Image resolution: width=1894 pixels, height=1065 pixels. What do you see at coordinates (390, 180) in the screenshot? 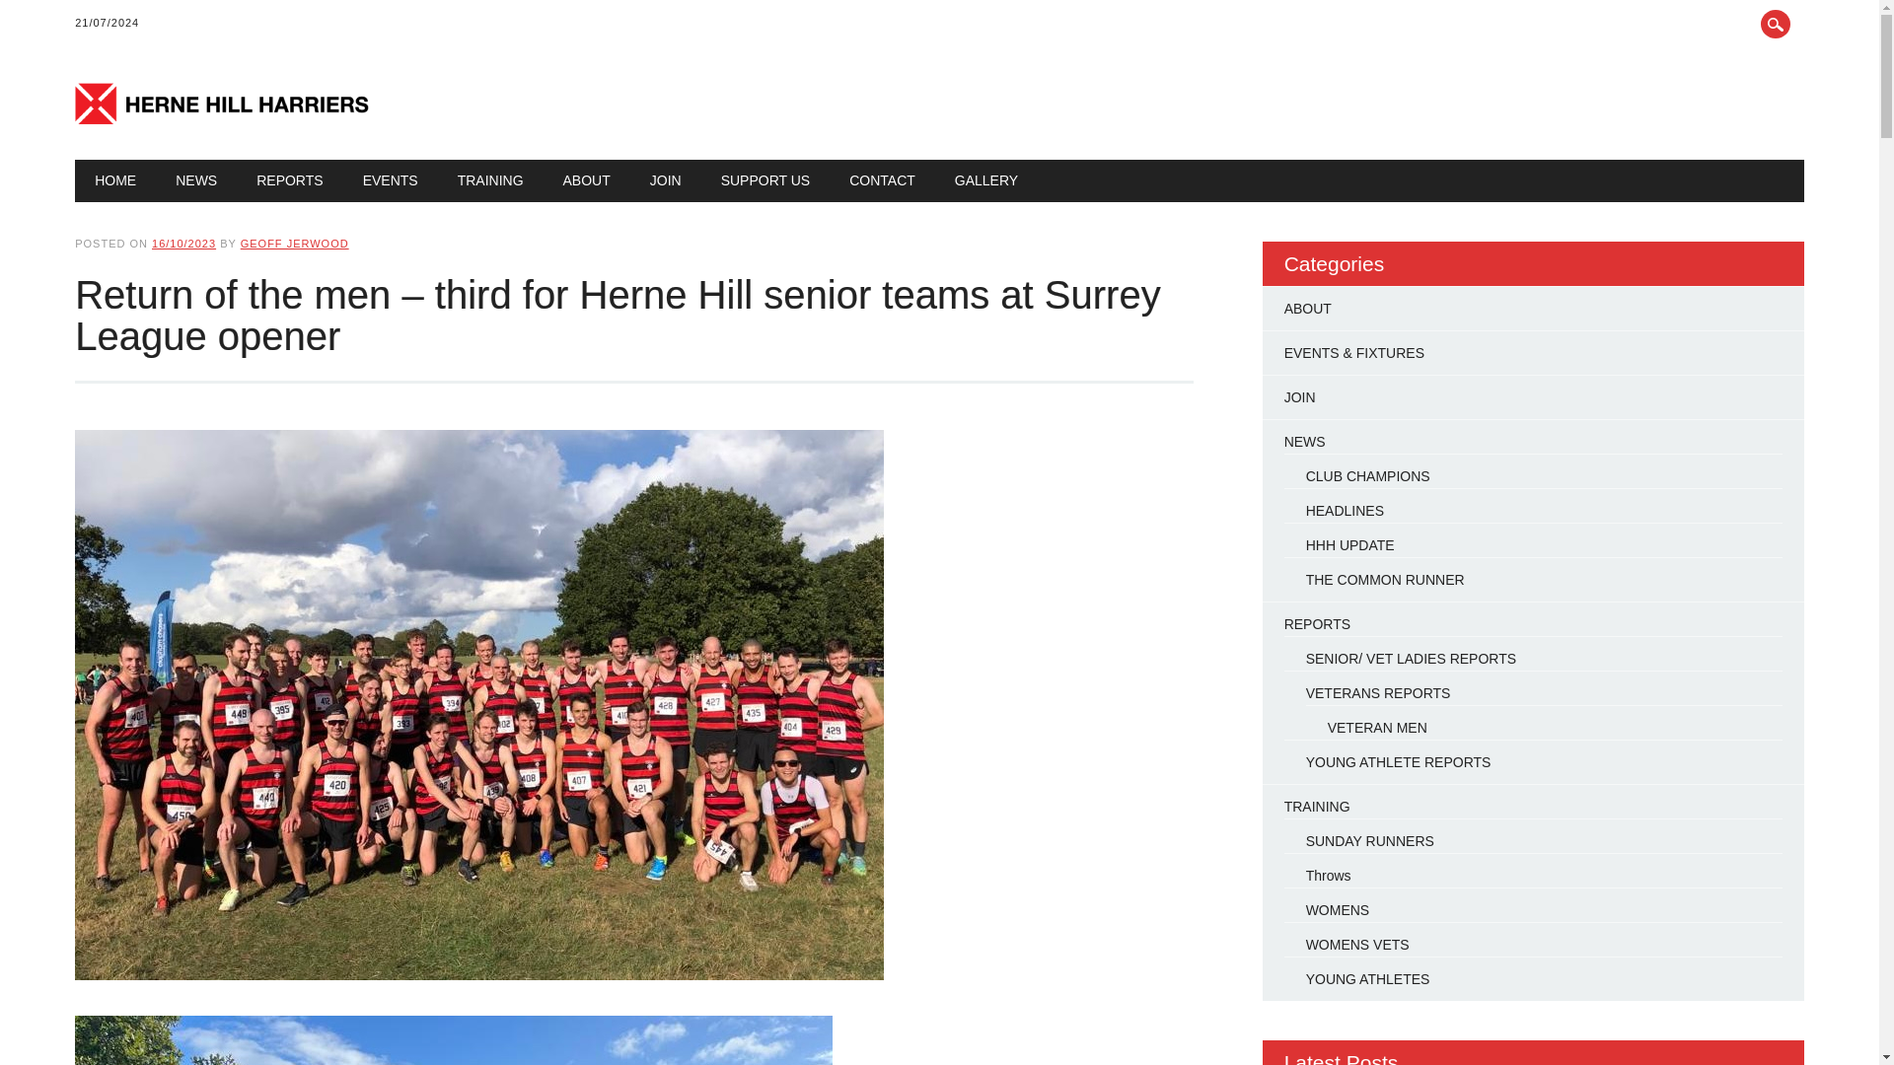
I see `EVENTS` at bounding box center [390, 180].